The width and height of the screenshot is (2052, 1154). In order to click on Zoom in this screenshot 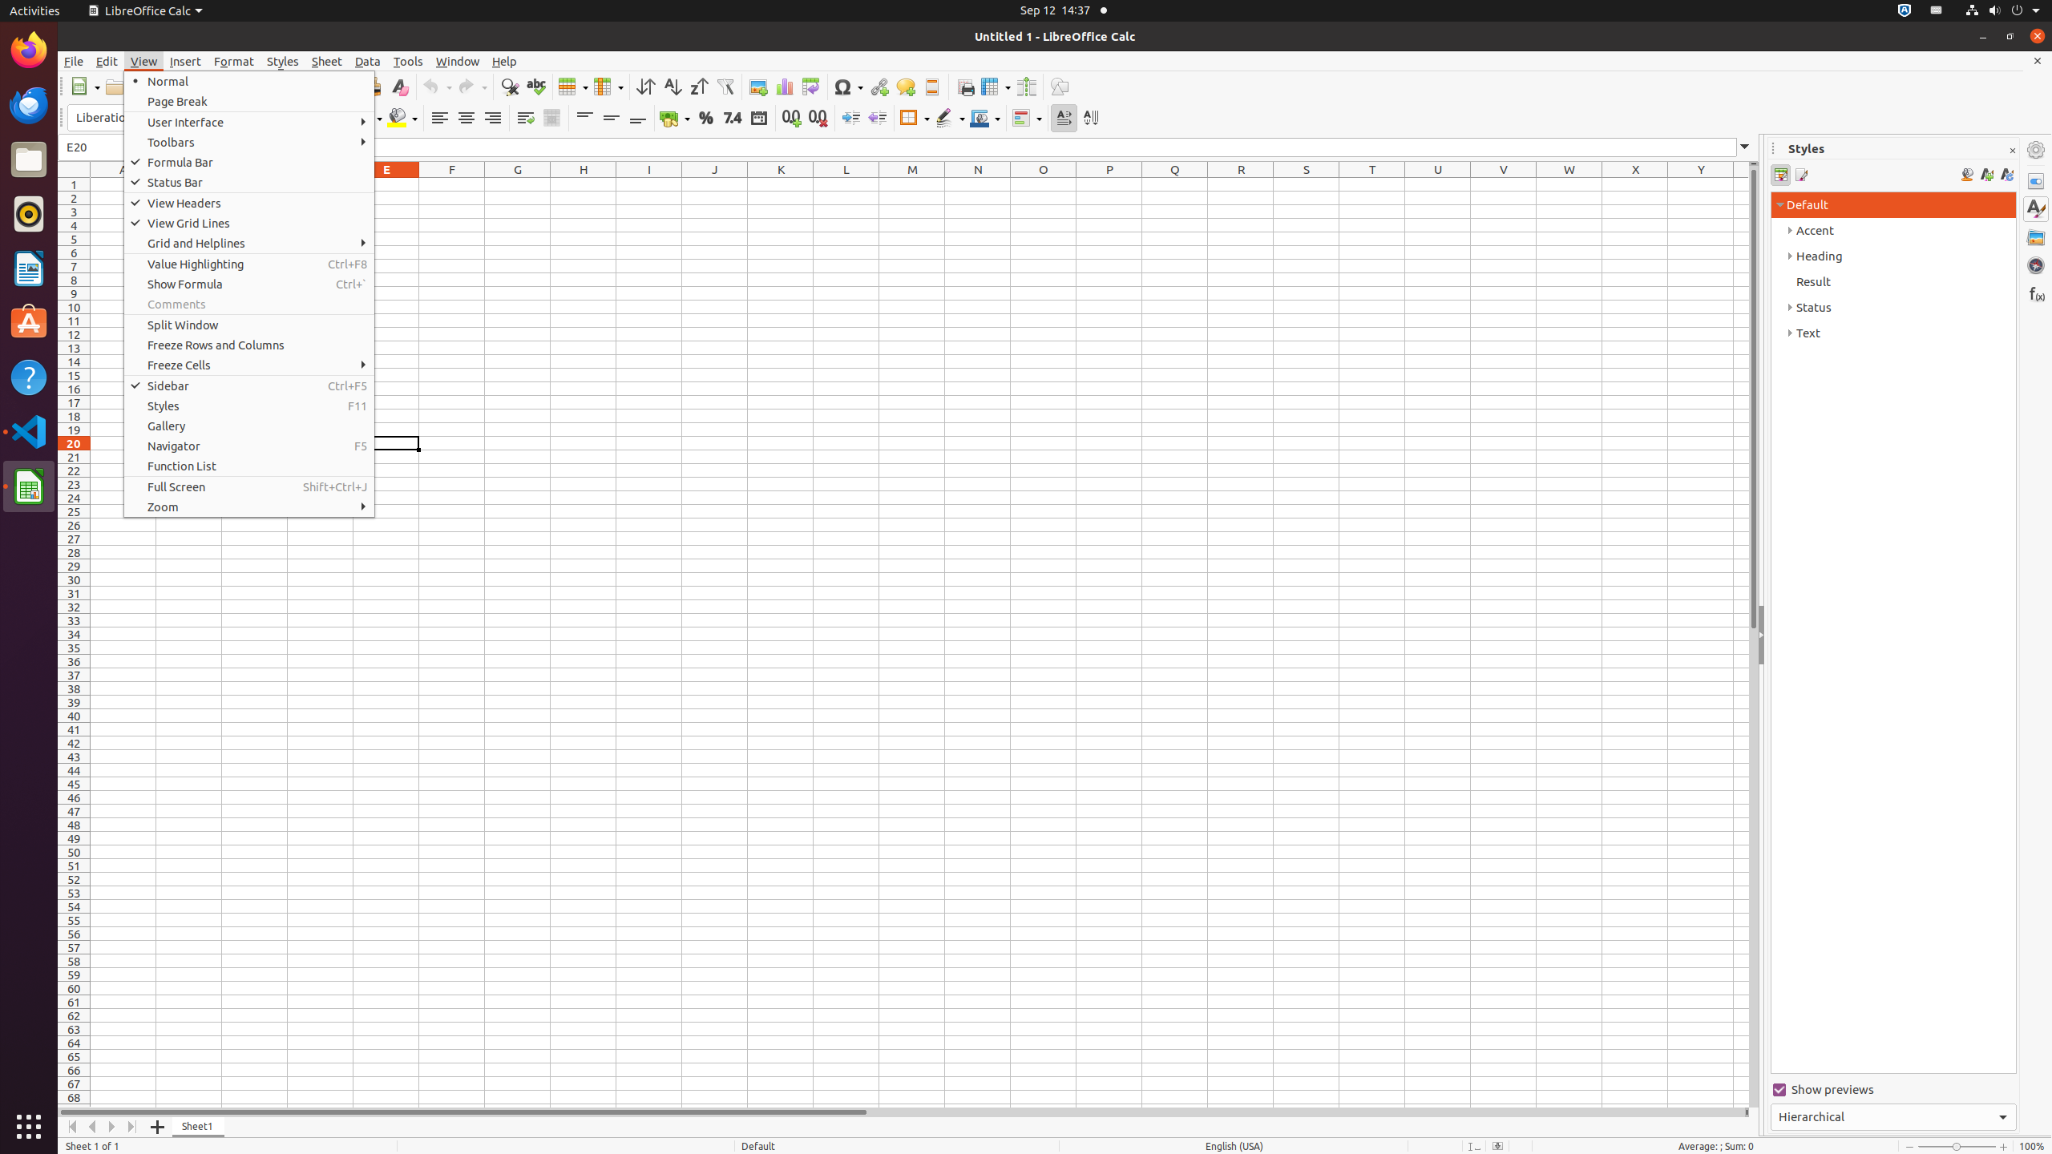, I will do `click(249, 506)`.